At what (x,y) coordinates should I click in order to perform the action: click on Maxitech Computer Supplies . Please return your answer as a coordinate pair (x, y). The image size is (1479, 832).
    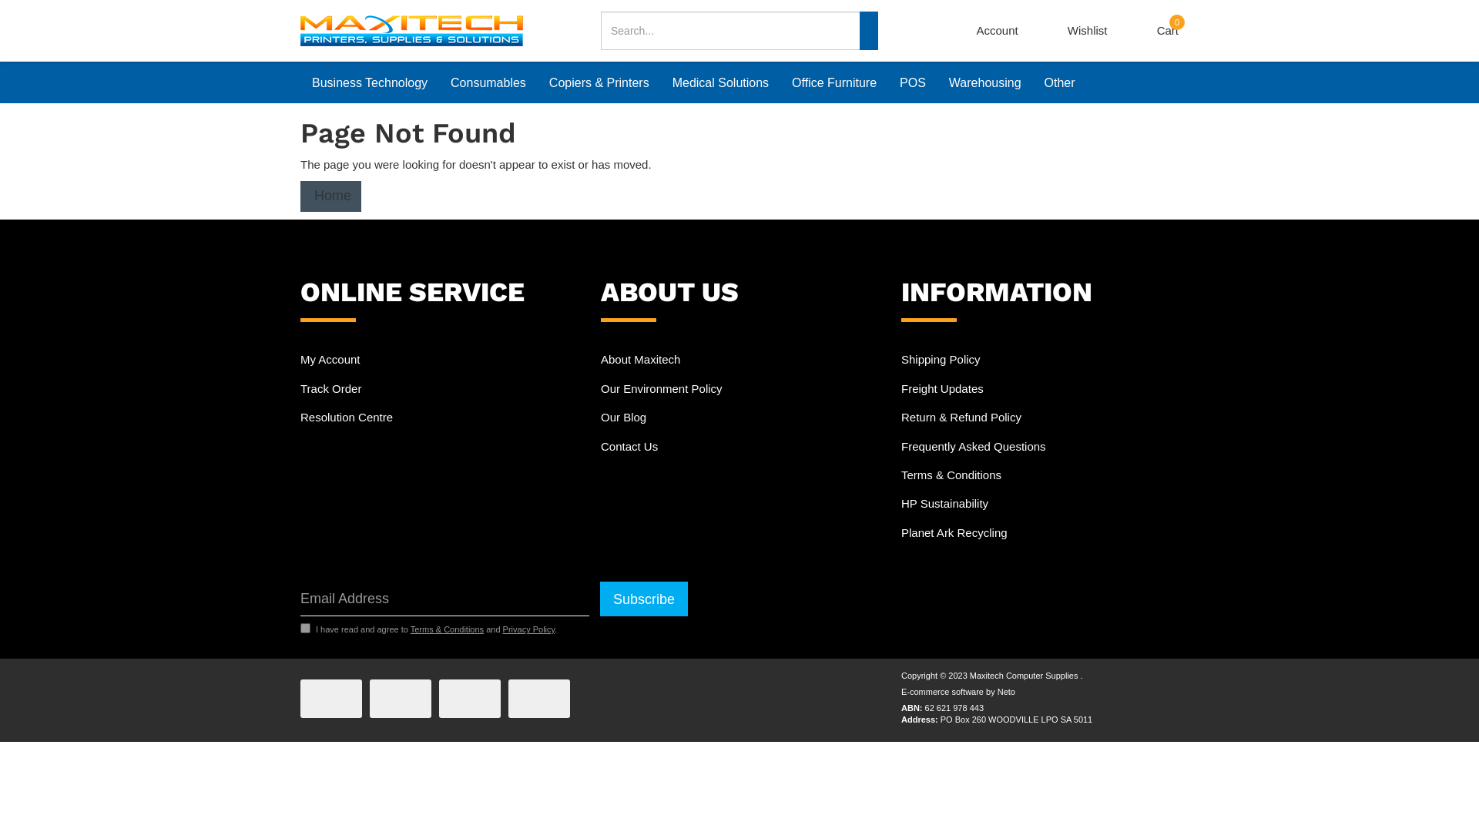
    Looking at the image, I should click on (411, 29).